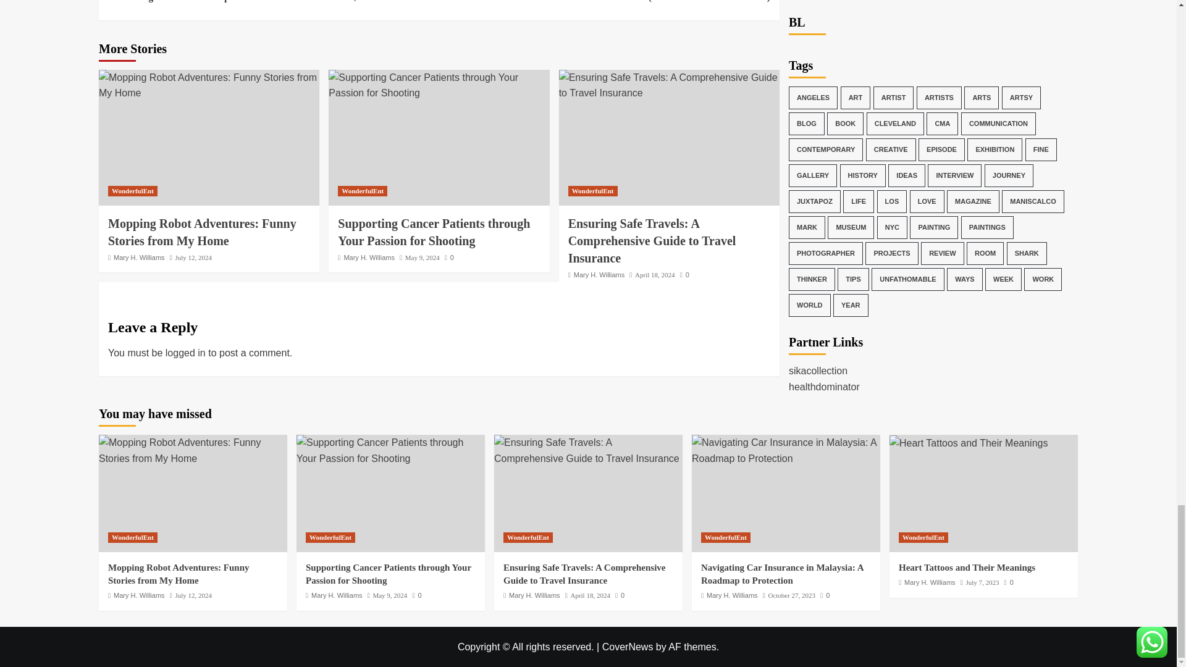 The height and width of the screenshot is (667, 1186). I want to click on Mopping Robot Adventures: Funny Stories from My Home, so click(209, 85).